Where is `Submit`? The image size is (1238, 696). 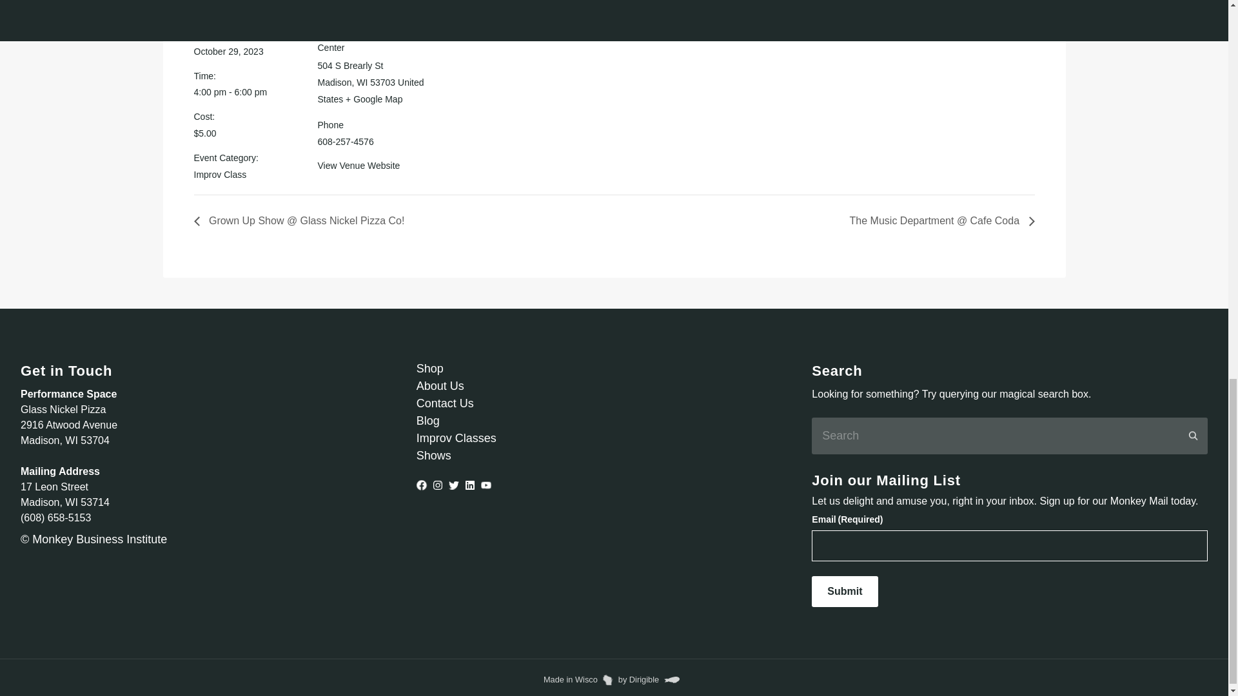
Submit is located at coordinates (845, 592).